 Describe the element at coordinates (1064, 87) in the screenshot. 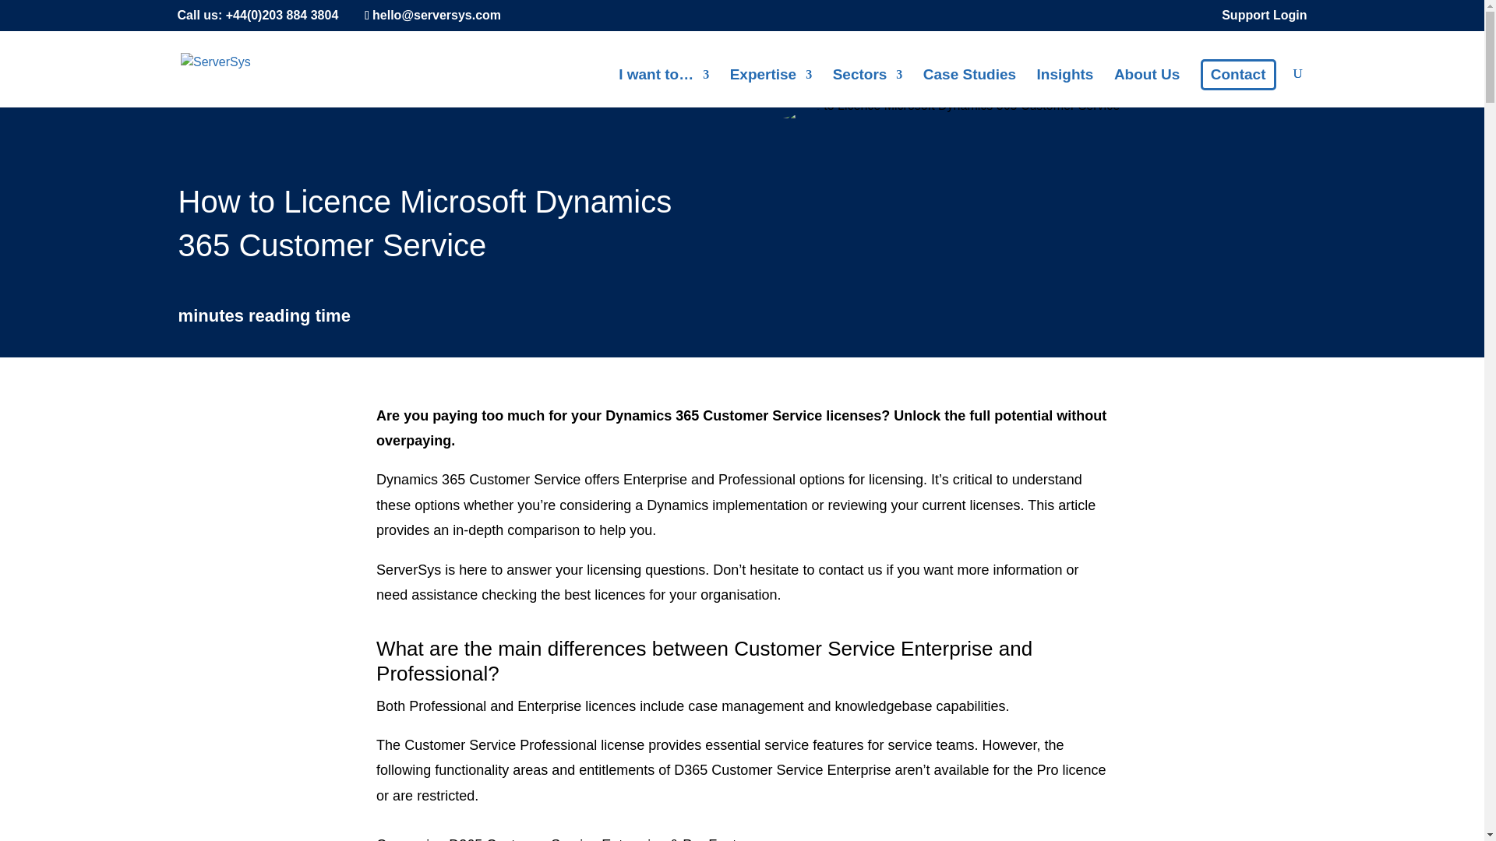

I see `Insights` at that location.